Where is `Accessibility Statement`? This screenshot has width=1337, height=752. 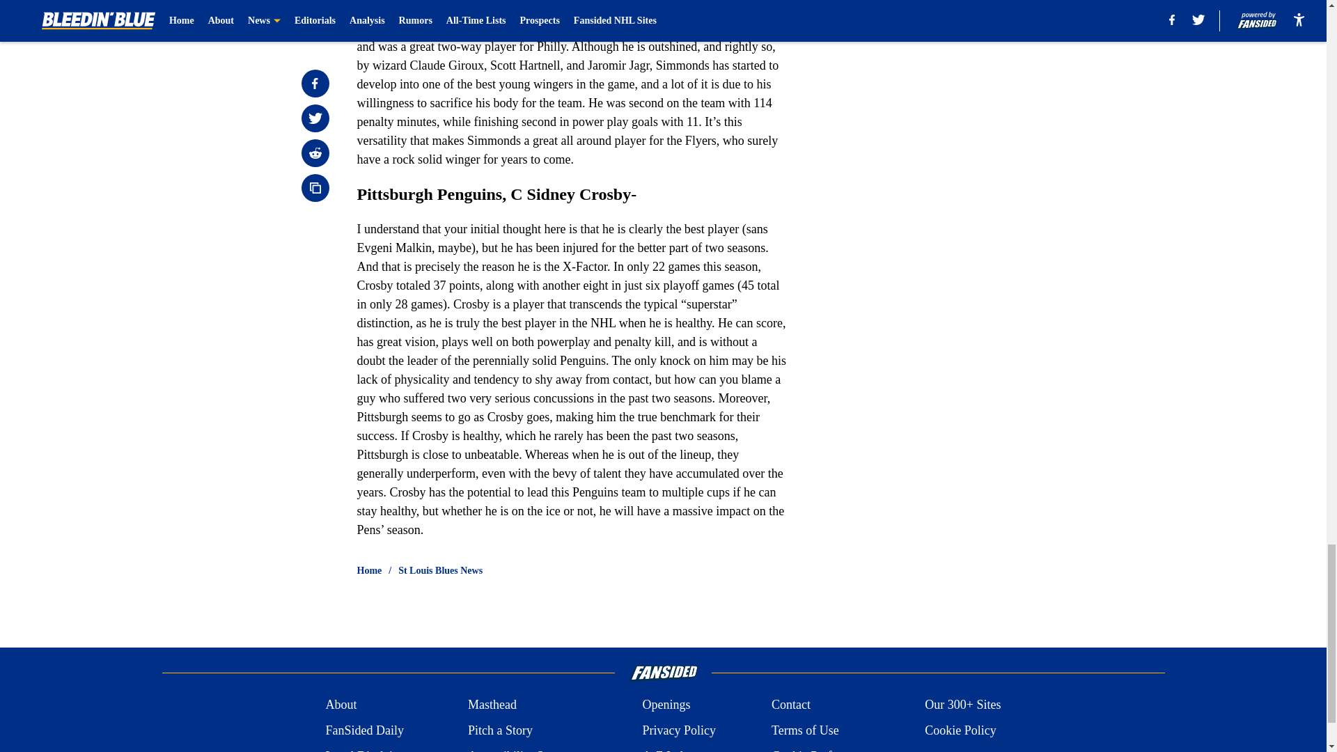
Accessibility Statement is located at coordinates (527, 749).